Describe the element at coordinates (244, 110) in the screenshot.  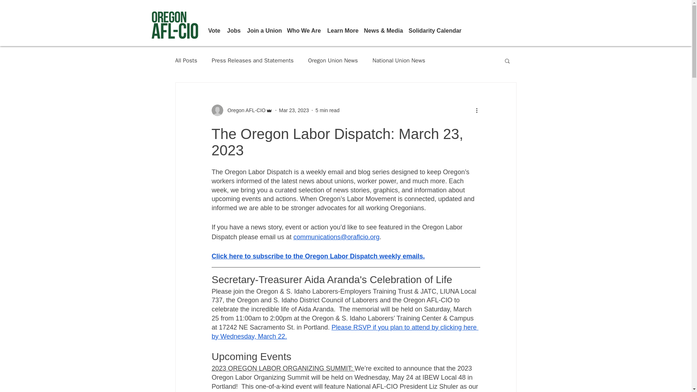
I see `Oregon AFL-CIO` at that location.